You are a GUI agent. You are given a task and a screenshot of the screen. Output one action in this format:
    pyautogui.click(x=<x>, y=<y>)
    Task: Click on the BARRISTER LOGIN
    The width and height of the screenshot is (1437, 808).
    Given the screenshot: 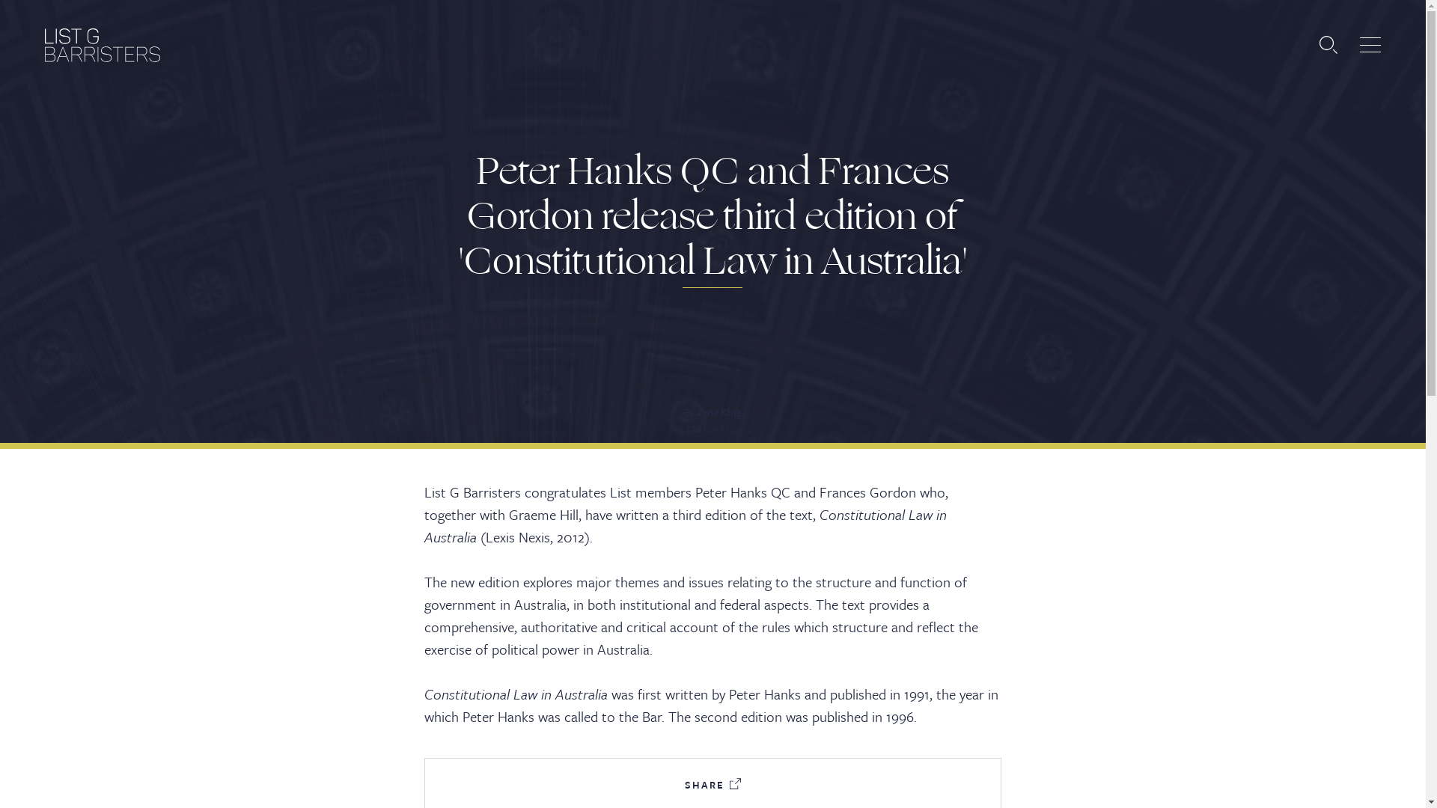 What is the action you would take?
    pyautogui.click(x=993, y=434)
    